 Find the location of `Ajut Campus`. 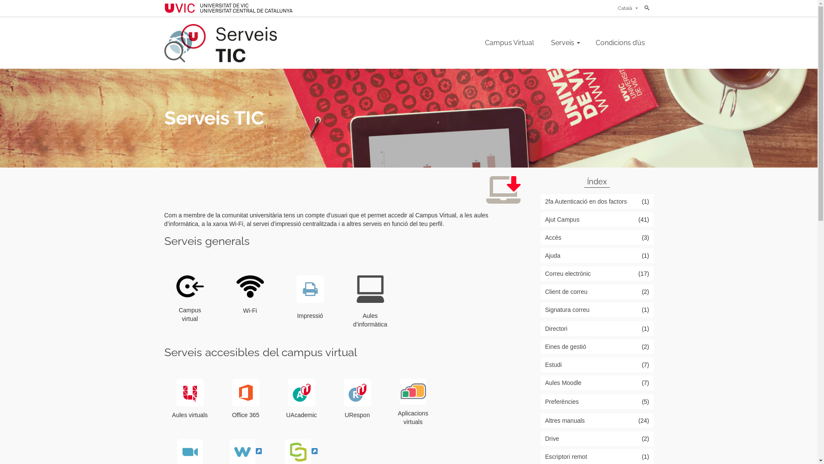

Ajut Campus is located at coordinates (597, 220).